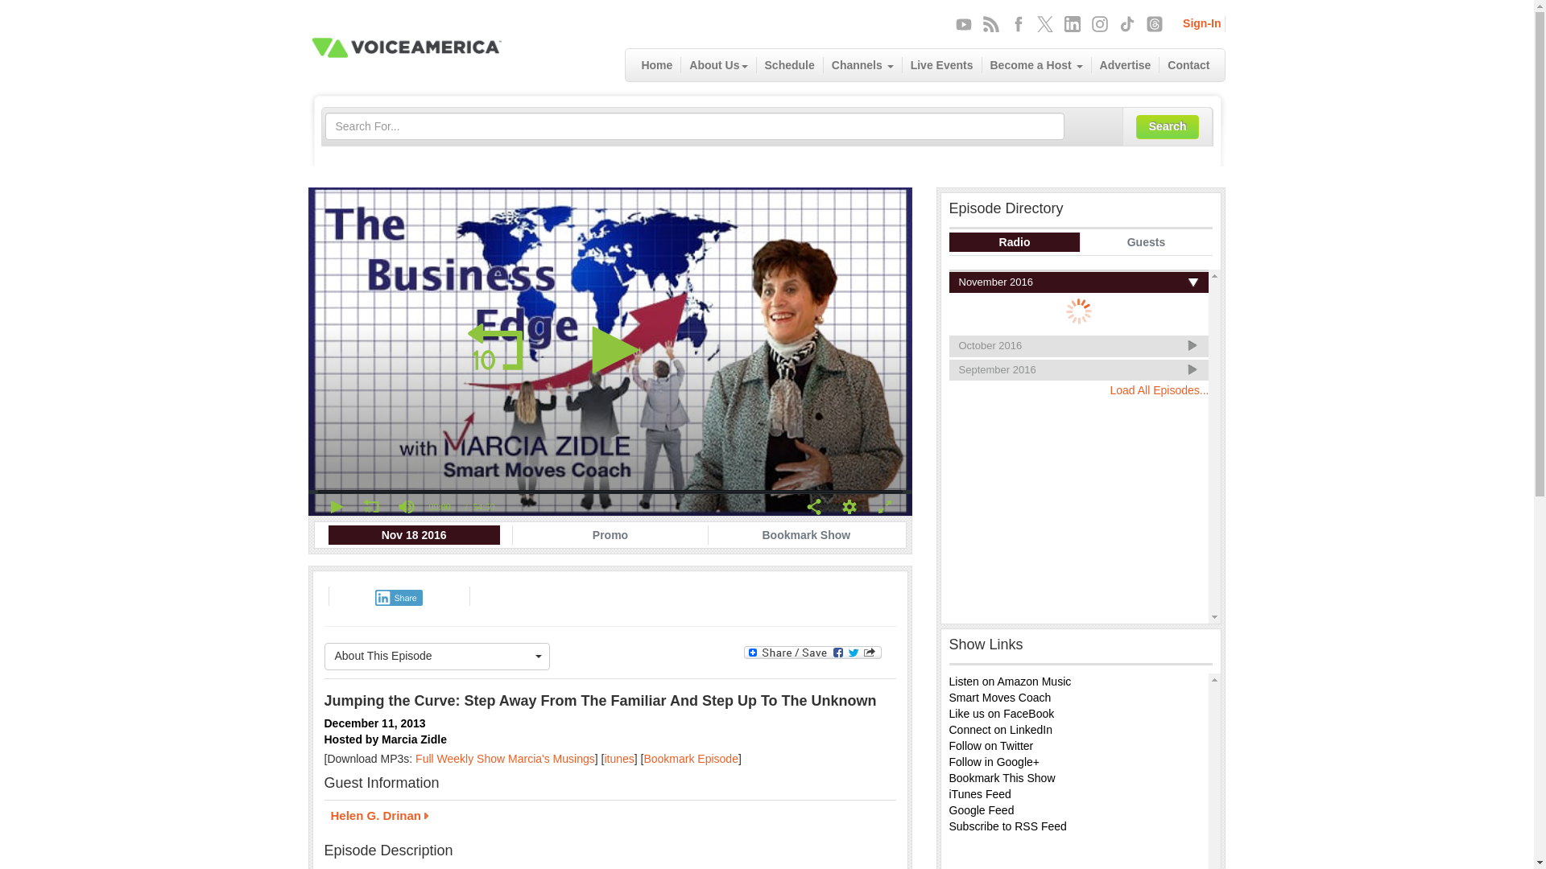  I want to click on Become a Host, so click(1036, 64).